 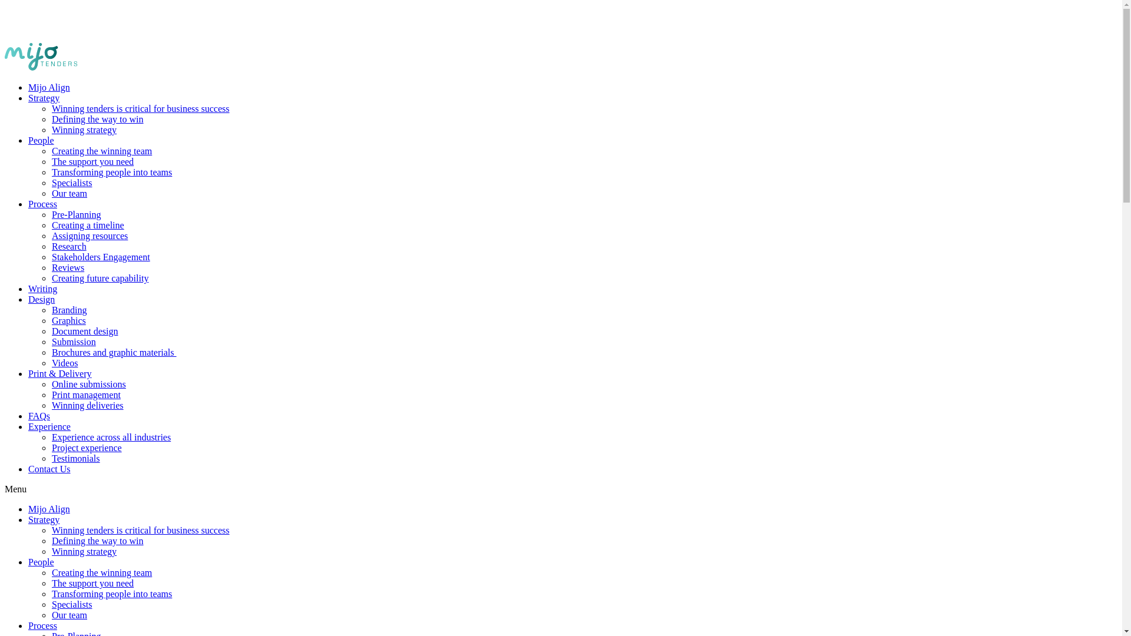 I want to click on Mijo Align, so click(x=49, y=87).